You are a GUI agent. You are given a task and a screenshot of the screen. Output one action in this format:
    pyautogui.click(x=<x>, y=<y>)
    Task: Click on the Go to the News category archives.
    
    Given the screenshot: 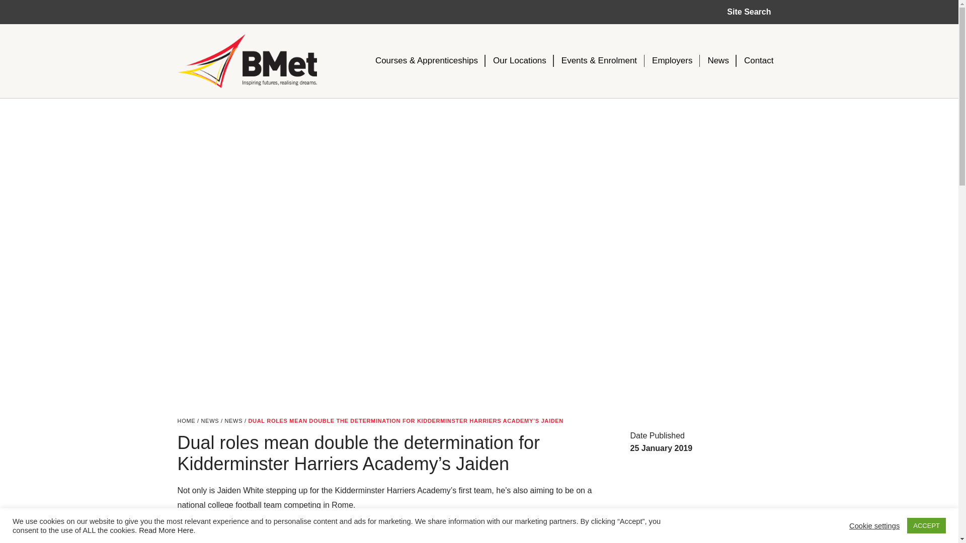 What is the action you would take?
    pyautogui.click(x=233, y=420)
    